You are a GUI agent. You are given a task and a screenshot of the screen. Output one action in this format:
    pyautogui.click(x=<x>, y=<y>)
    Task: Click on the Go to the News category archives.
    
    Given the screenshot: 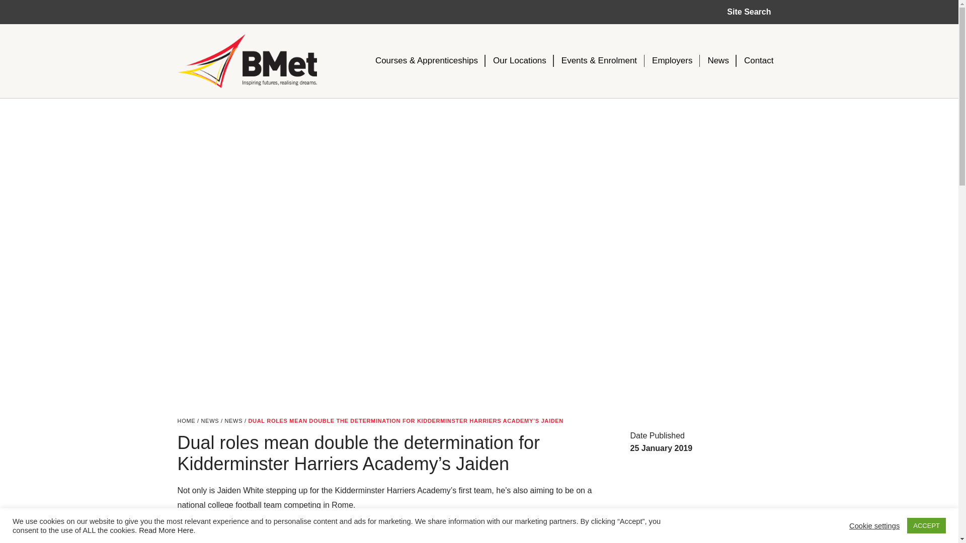 What is the action you would take?
    pyautogui.click(x=233, y=420)
    